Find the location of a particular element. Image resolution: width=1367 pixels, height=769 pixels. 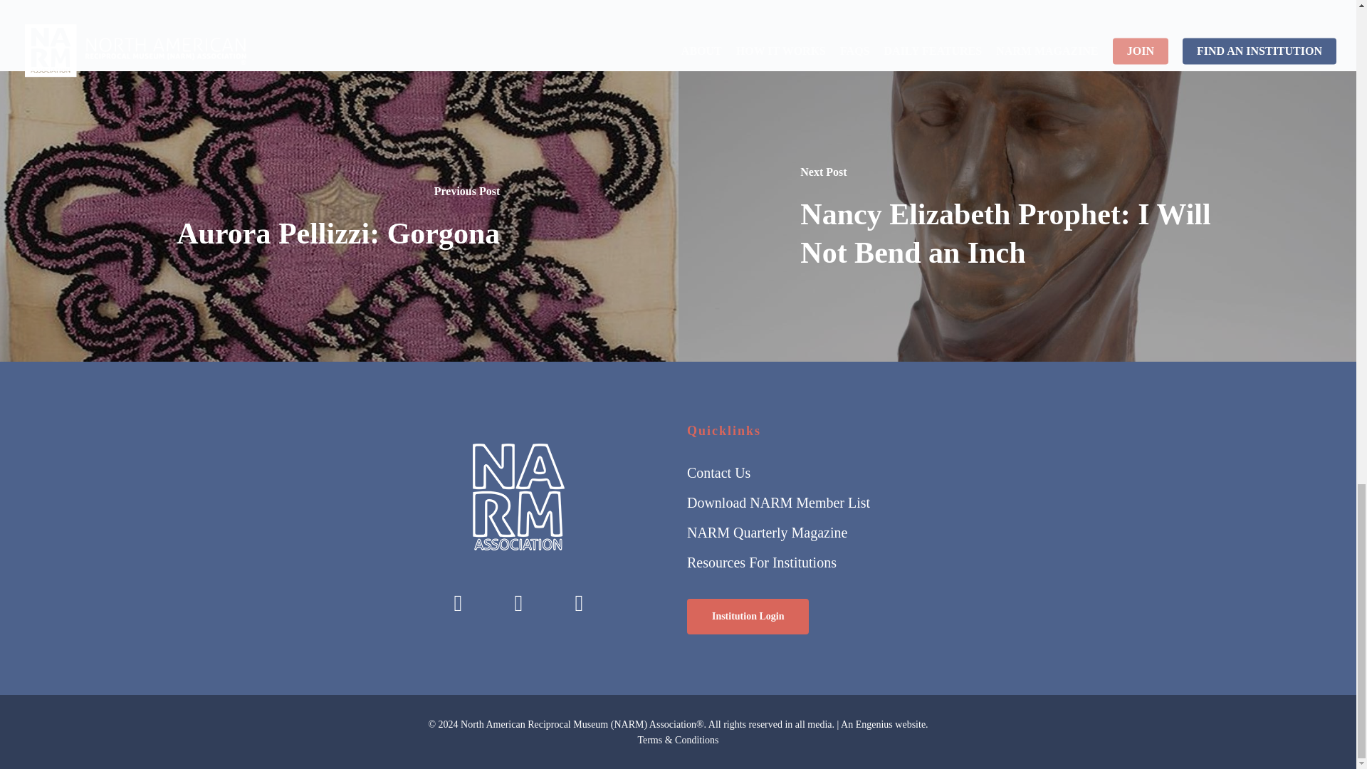

Resources For Institutions is located at coordinates (904, 563).